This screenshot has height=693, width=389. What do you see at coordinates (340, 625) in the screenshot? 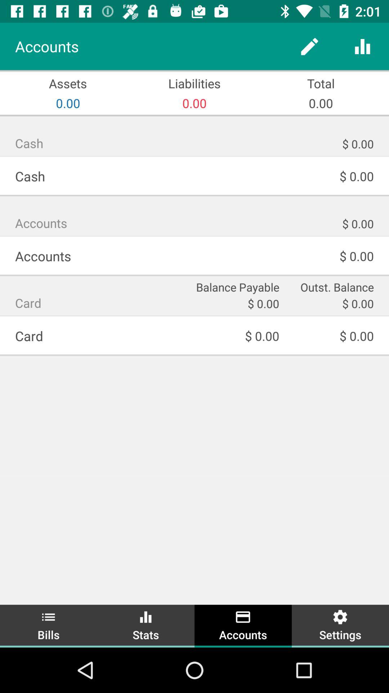
I see `press the item below the $ 0.00 item` at bounding box center [340, 625].